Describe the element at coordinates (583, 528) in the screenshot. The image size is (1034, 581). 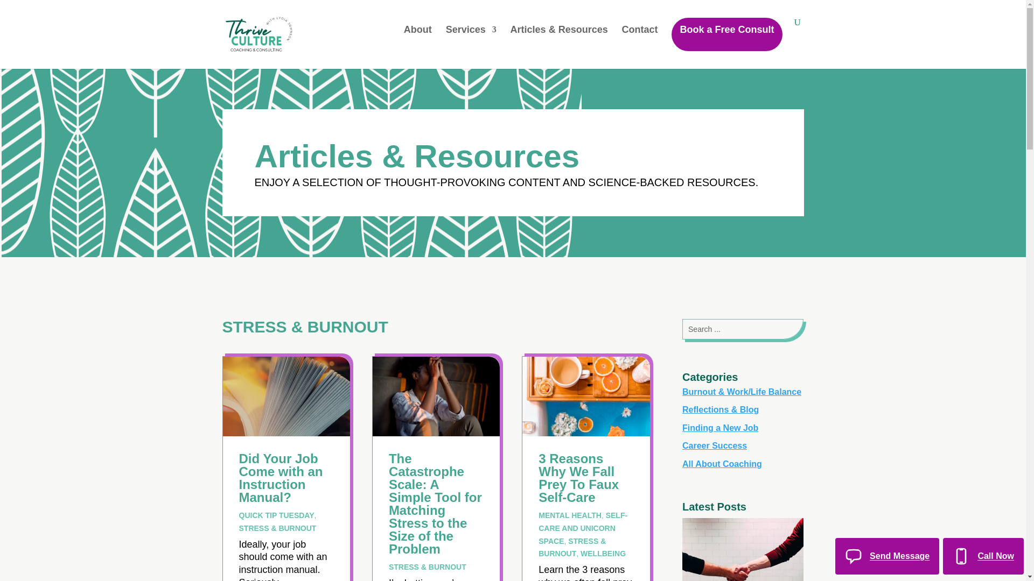
I see `SELF-CARE AND UNICORN SPACE` at that location.